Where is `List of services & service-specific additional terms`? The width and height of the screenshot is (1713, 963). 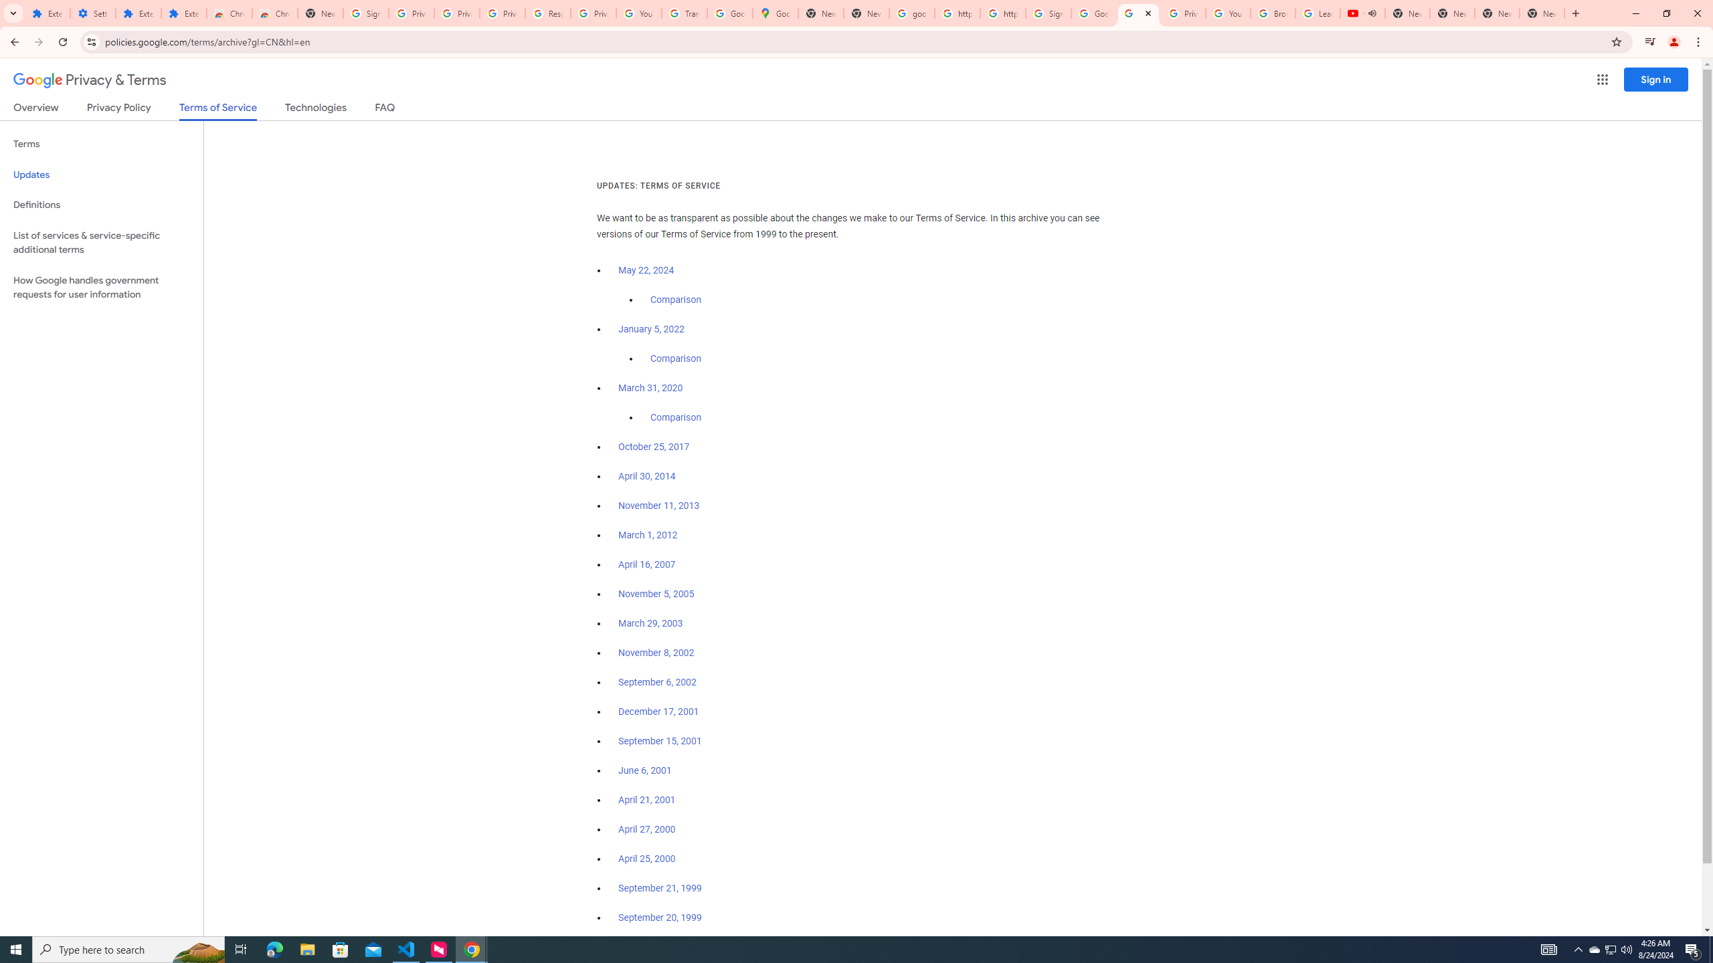 List of services & service-specific additional terms is located at coordinates (102, 242).